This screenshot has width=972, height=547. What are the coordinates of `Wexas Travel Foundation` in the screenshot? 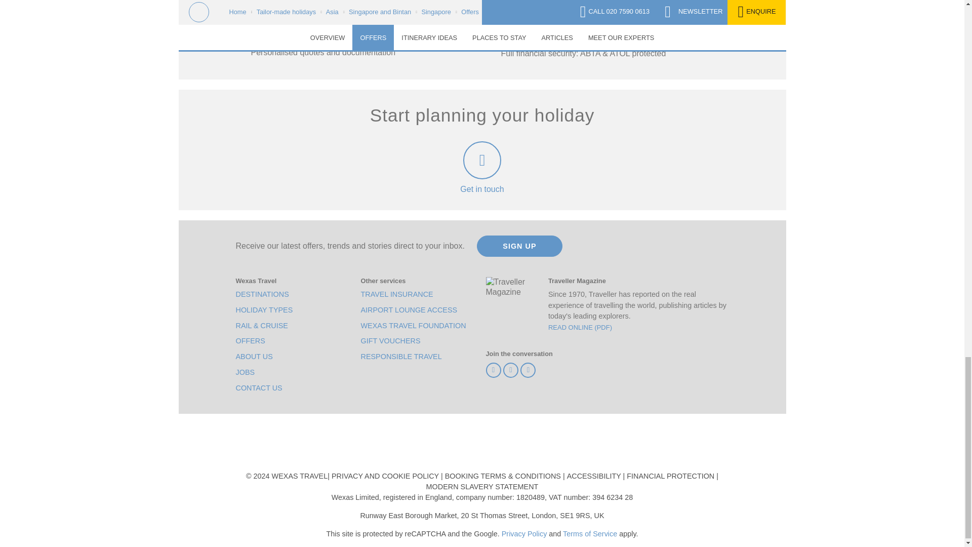 It's located at (413, 326).